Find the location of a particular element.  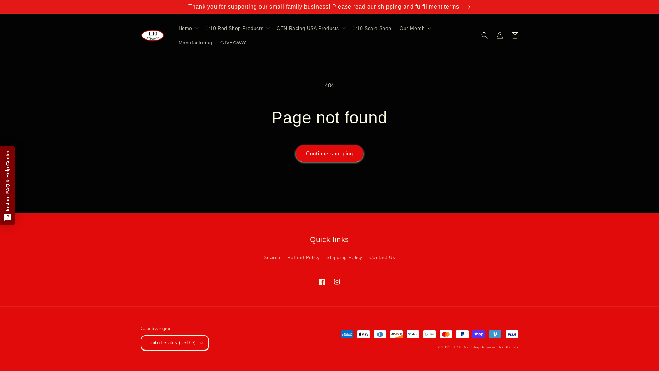

Powered by Shopify is located at coordinates (500, 347).